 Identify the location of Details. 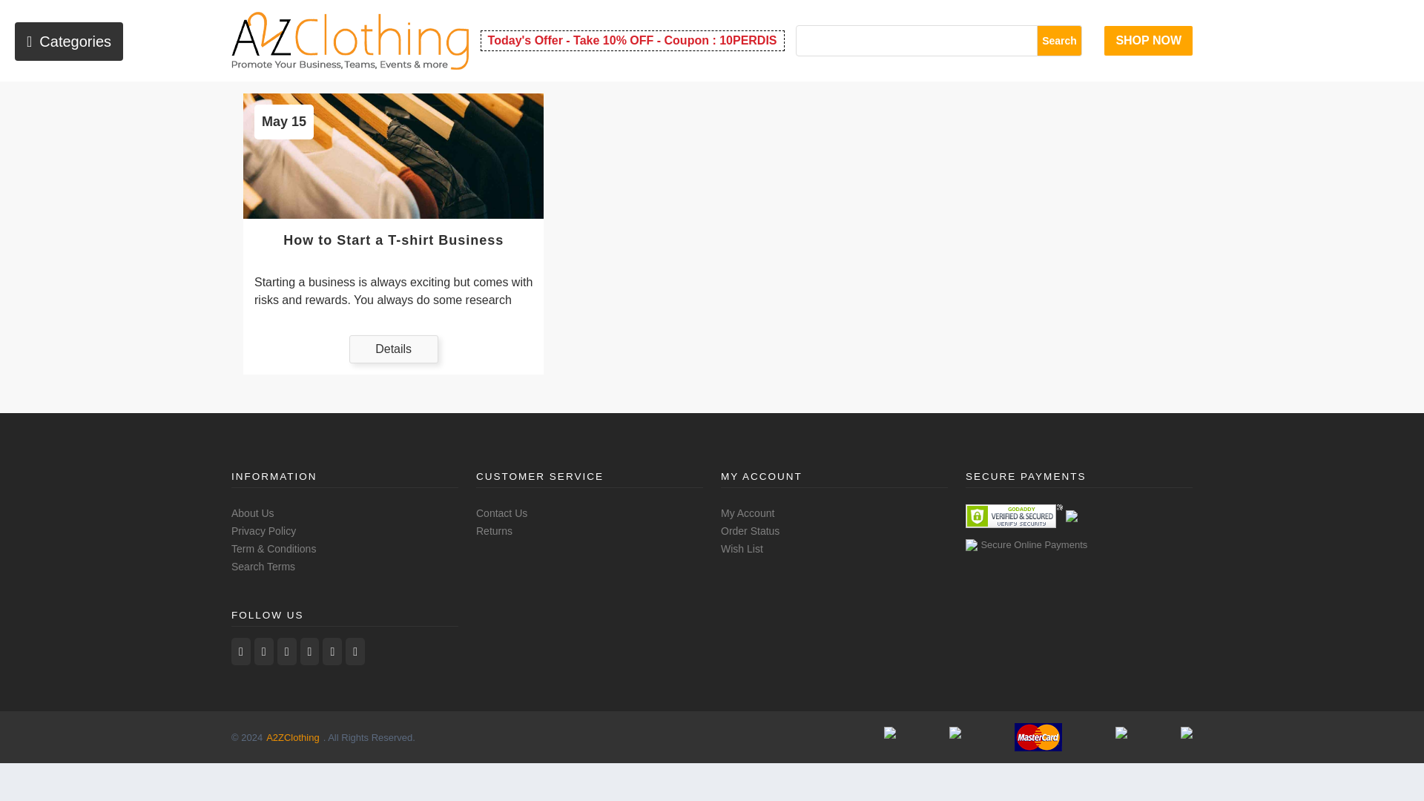
(393, 349).